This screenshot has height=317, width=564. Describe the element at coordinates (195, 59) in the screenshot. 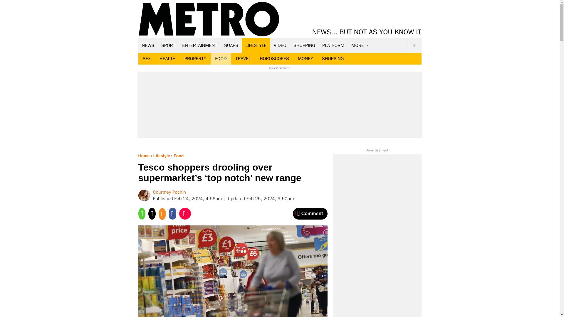

I see `PROPERTY` at that location.